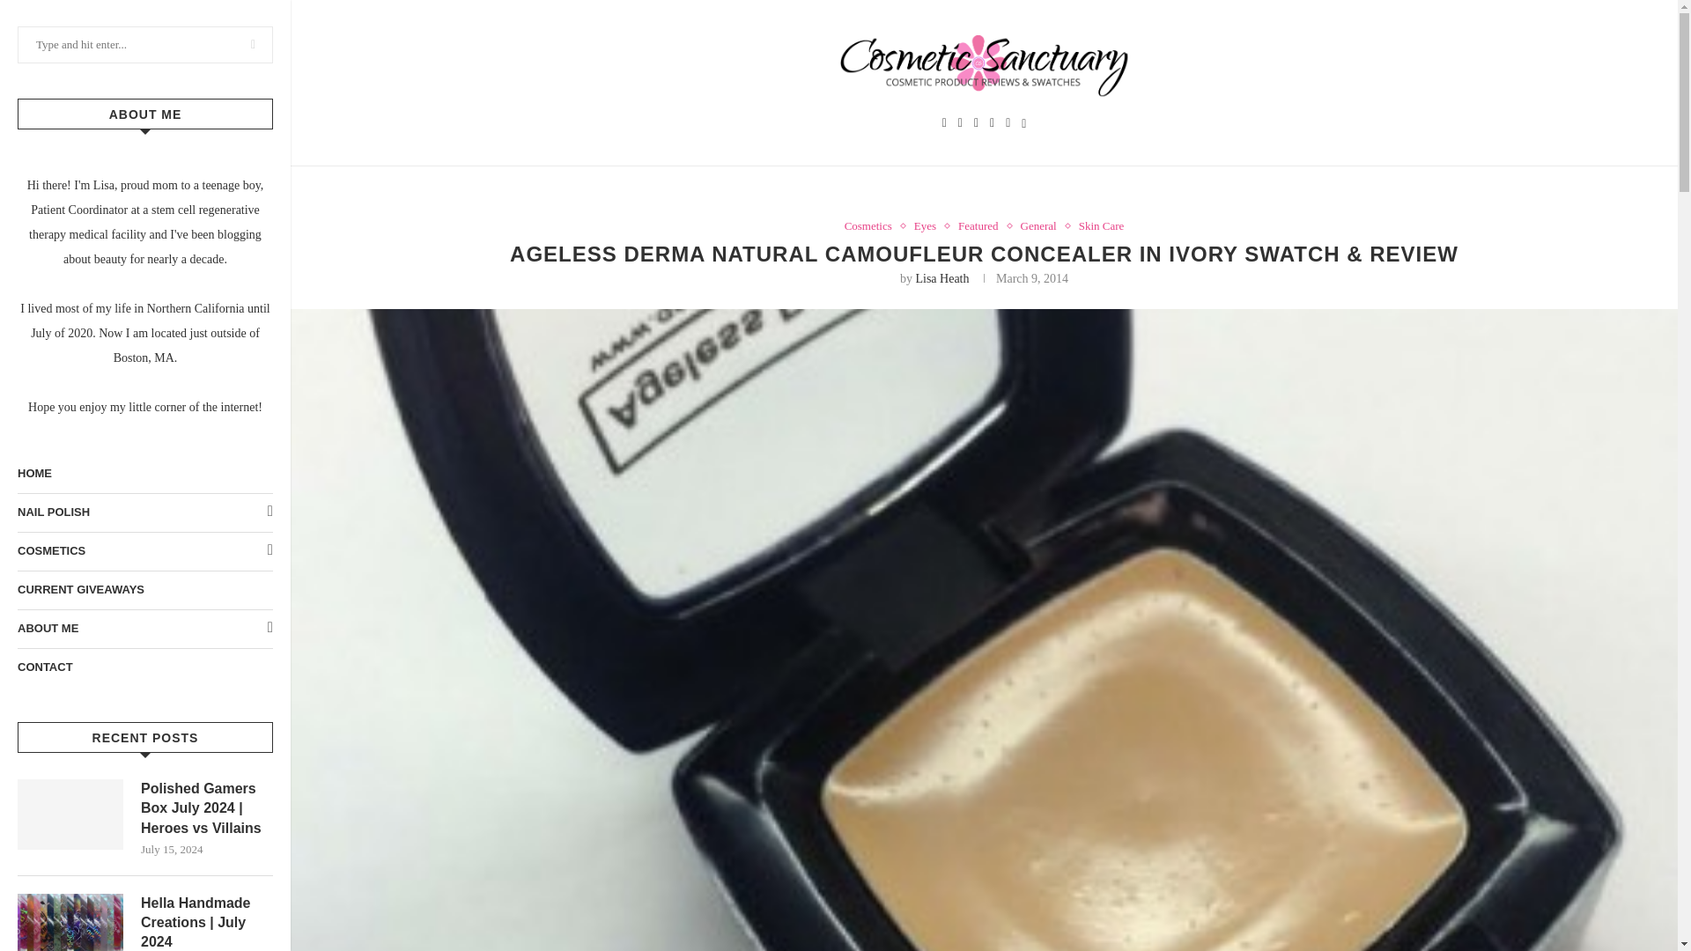  Describe the element at coordinates (144, 474) in the screenshot. I see `HOME` at that location.